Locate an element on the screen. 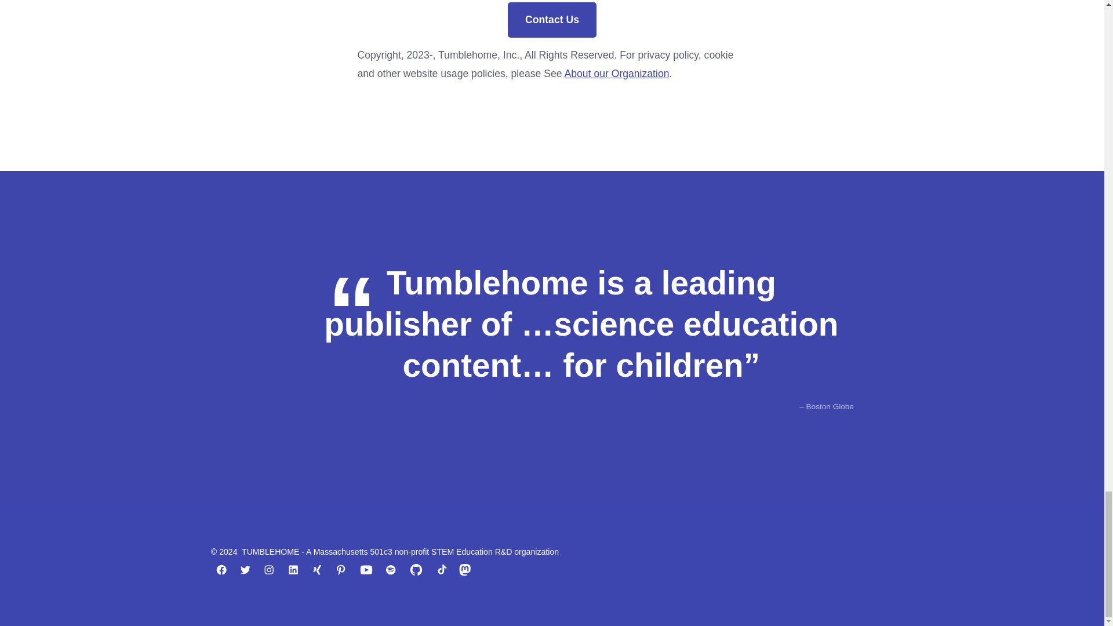 This screenshot has width=1113, height=626. Open Mastodon in a new tab is located at coordinates (464, 570).